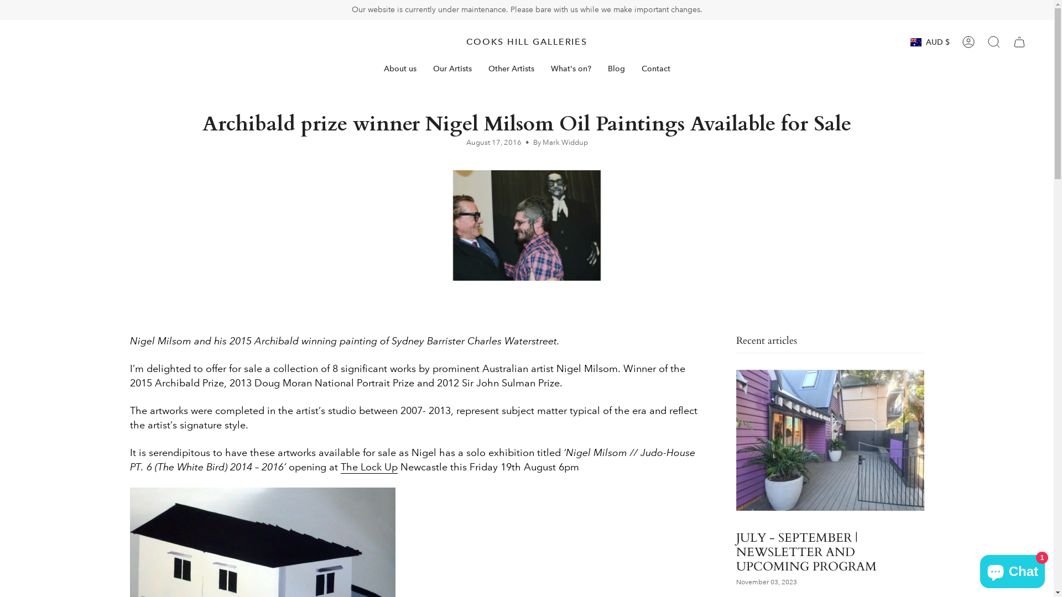 Image resolution: width=1062 pixels, height=597 pixels. I want to click on Blog, so click(616, 69).